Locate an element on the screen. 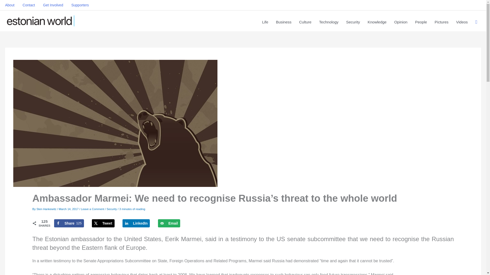 The image size is (490, 275). Sten Hankewitz is located at coordinates (47, 209).